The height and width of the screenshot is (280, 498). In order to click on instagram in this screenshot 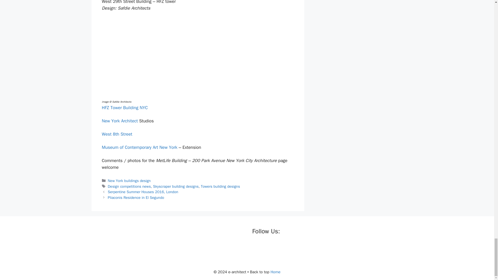, I will do `click(288, 247)`.